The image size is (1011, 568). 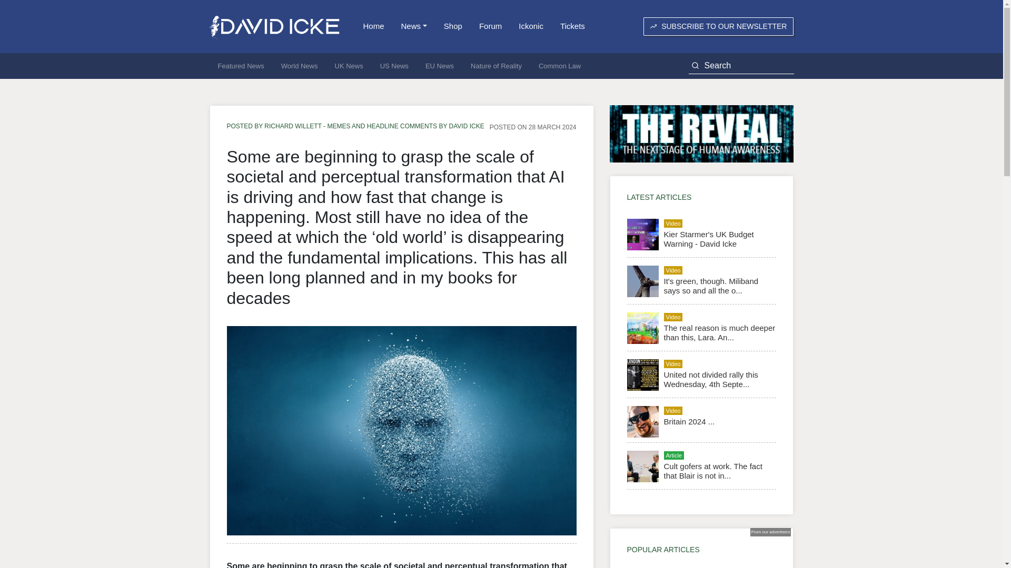 I want to click on Ickonic, so click(x=531, y=26).